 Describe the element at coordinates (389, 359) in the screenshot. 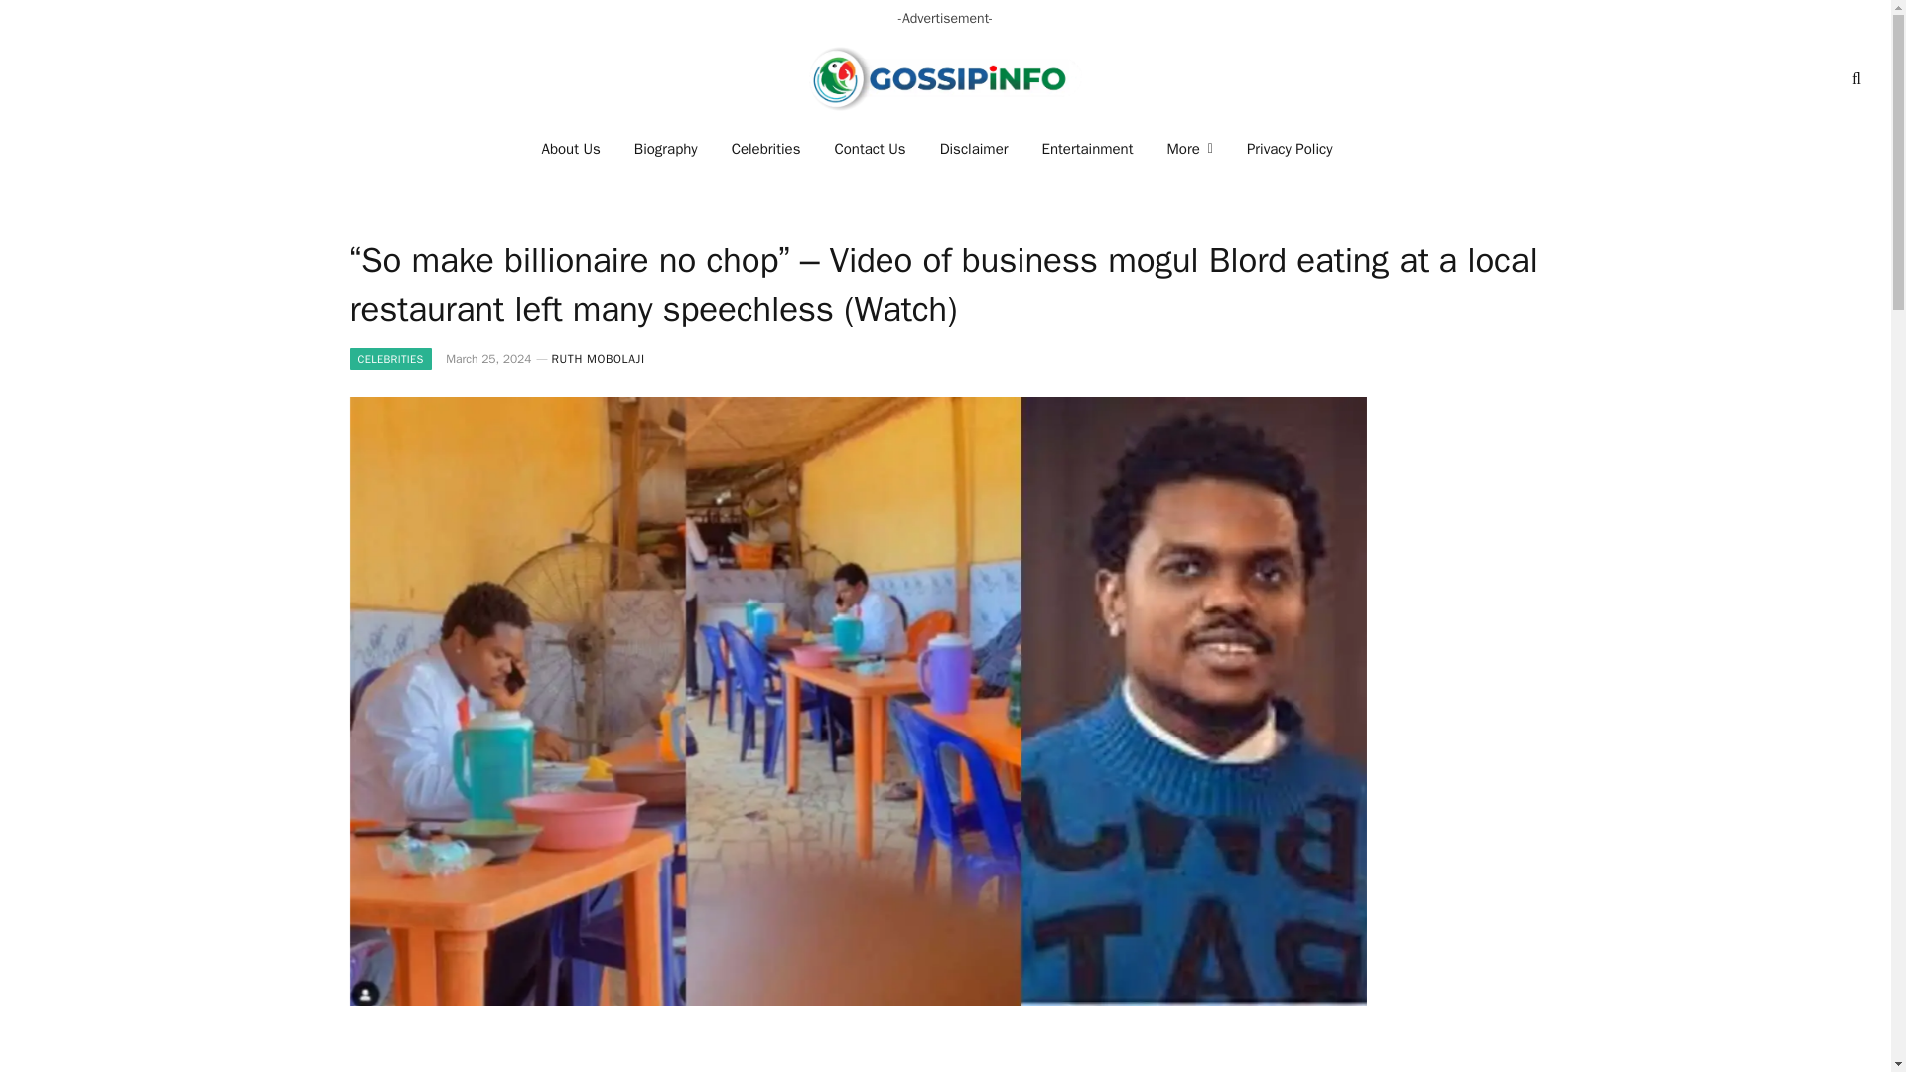

I see `CELEBRITIES` at that location.